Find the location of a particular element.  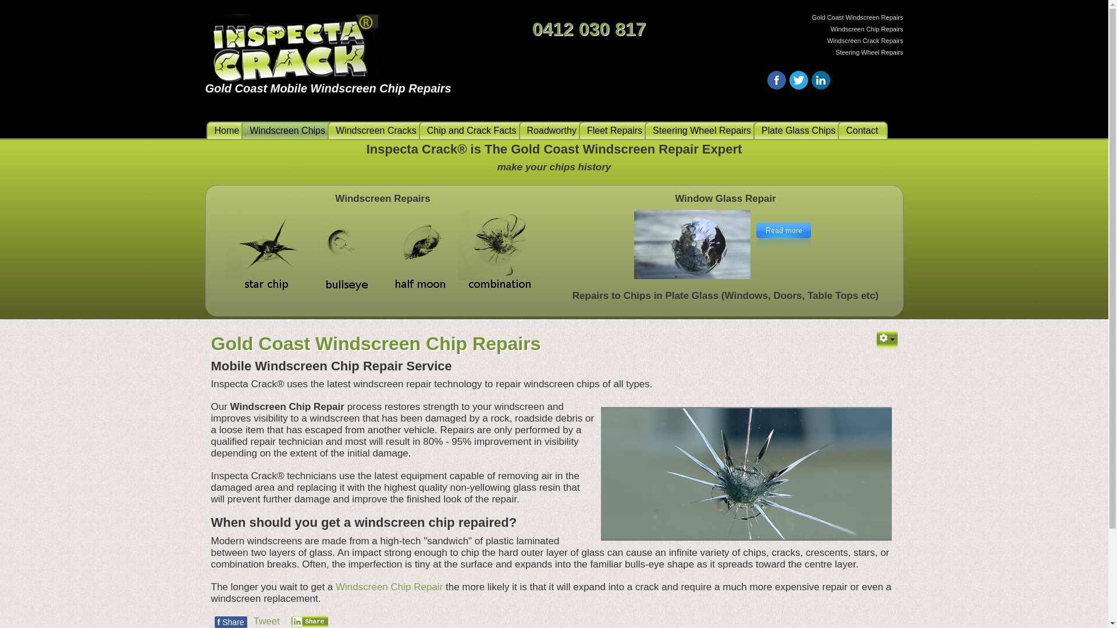

Plate Glass Chip Repair is located at coordinates (692, 245).